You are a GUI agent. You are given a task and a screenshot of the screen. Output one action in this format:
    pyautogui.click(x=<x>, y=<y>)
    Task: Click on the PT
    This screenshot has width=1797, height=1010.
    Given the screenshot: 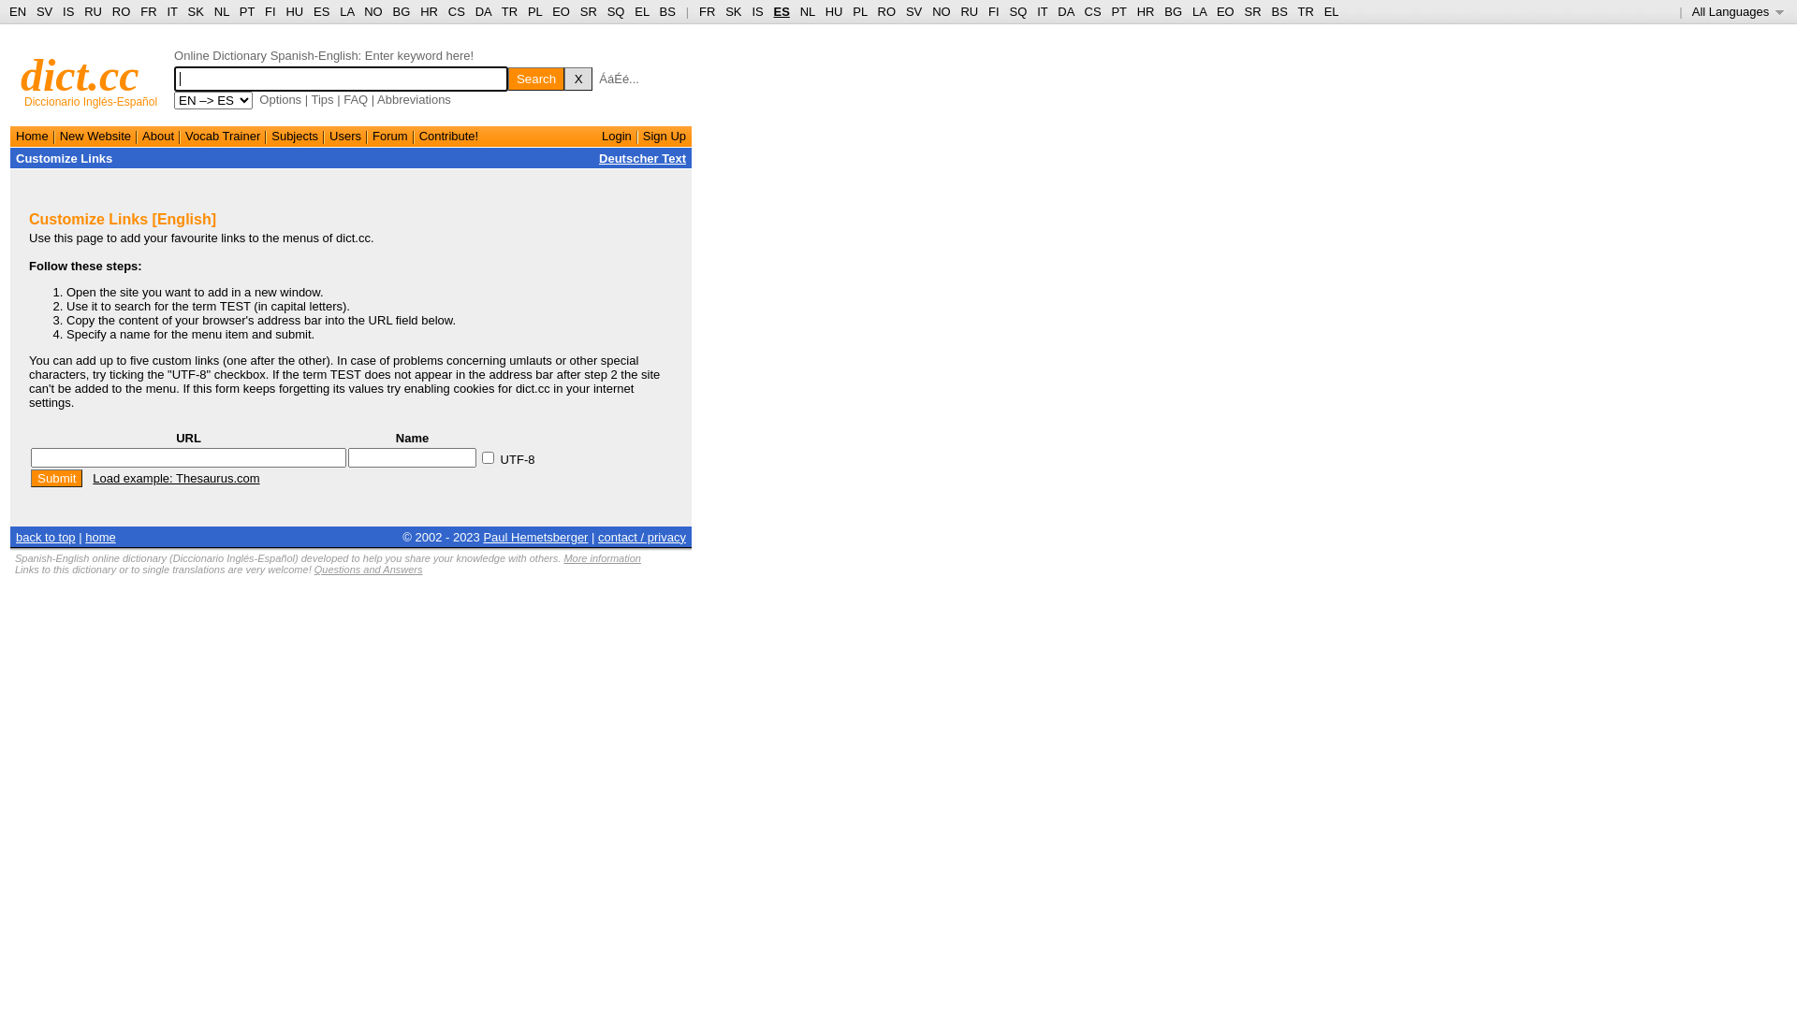 What is the action you would take?
    pyautogui.click(x=1118, y=11)
    